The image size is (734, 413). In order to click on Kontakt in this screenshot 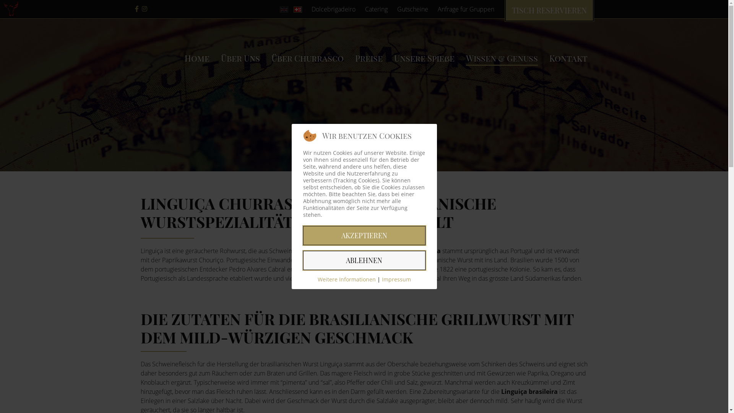, I will do `click(568, 58)`.